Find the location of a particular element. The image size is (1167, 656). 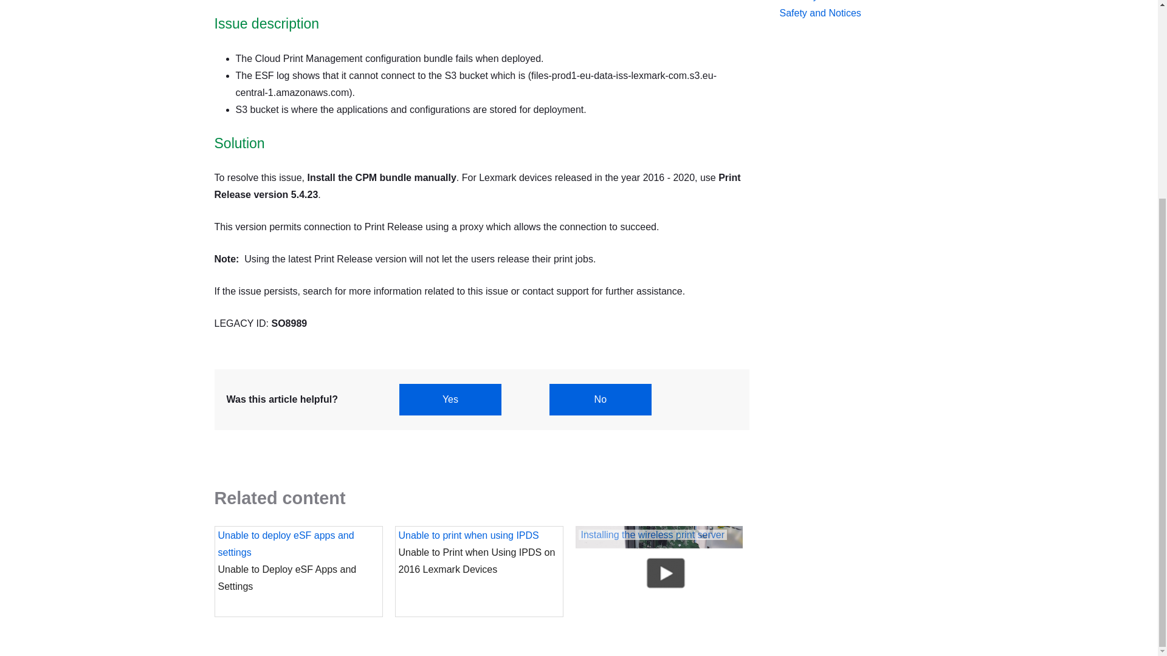

Opens a new tab for Installing the wireless print server is located at coordinates (660, 591).